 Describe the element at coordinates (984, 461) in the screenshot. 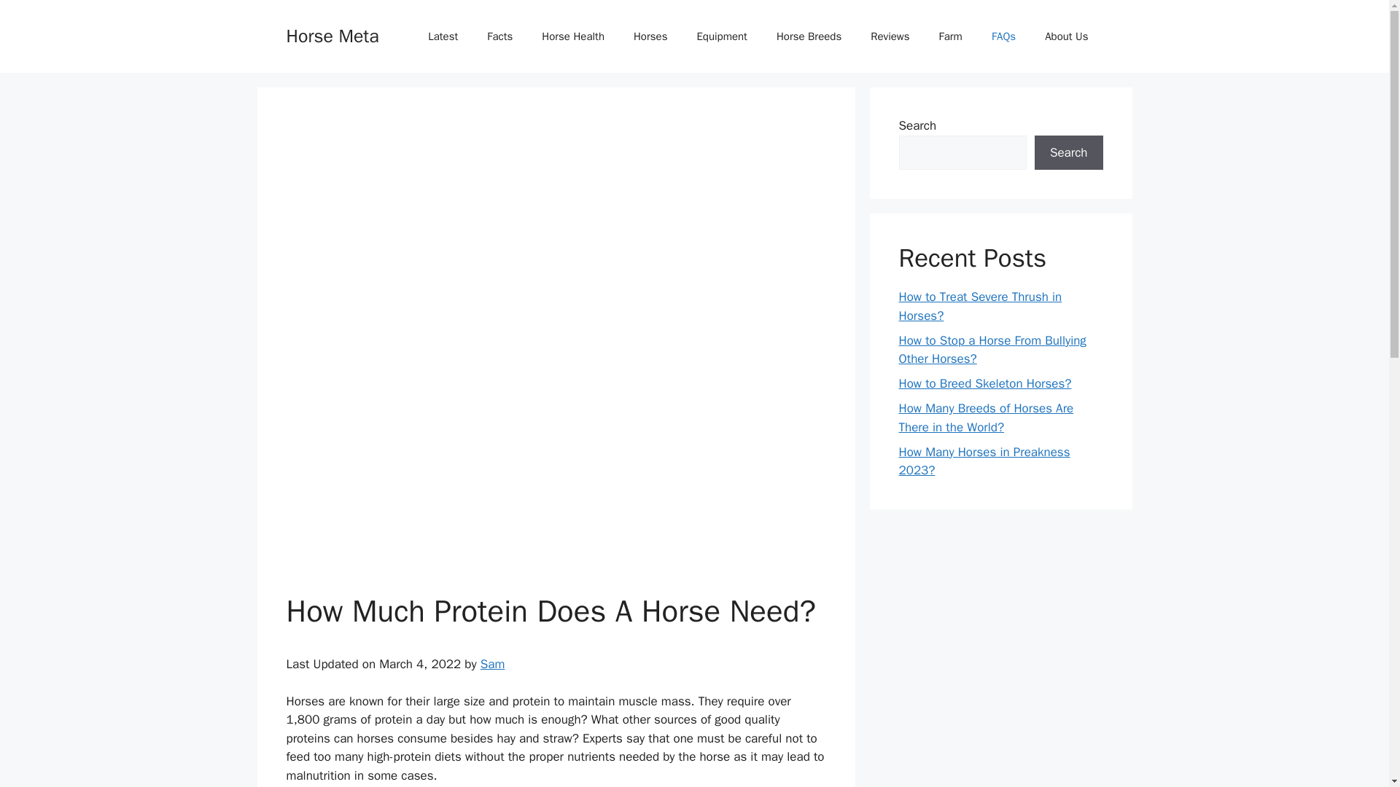

I see `How Many Horses in Preakness 2023?` at that location.